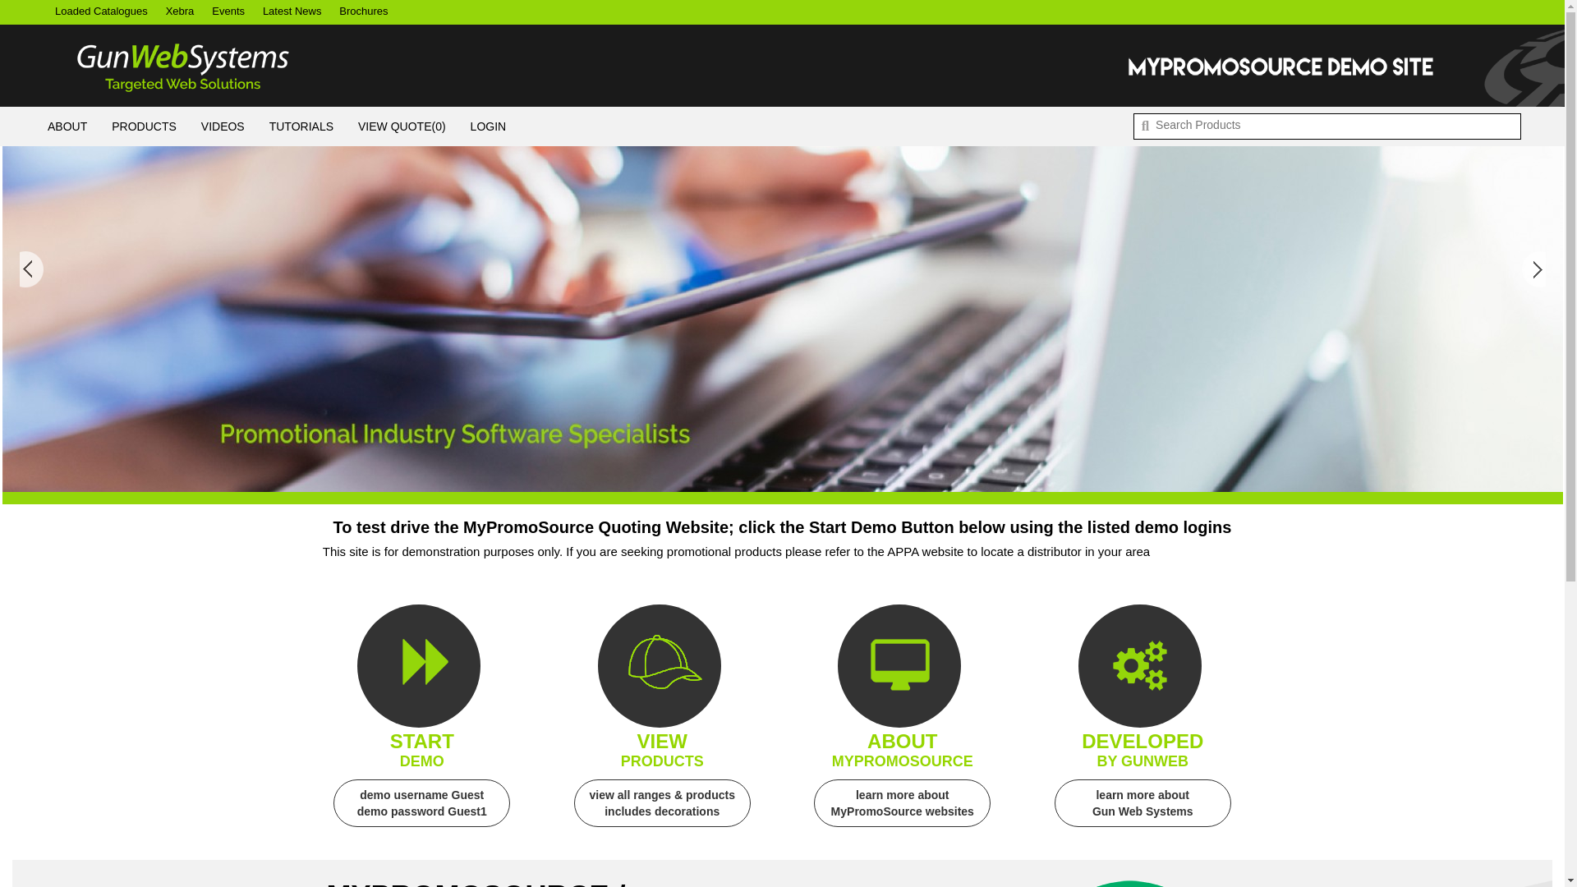 The width and height of the screenshot is (1577, 887). I want to click on Brochures, so click(363, 11).